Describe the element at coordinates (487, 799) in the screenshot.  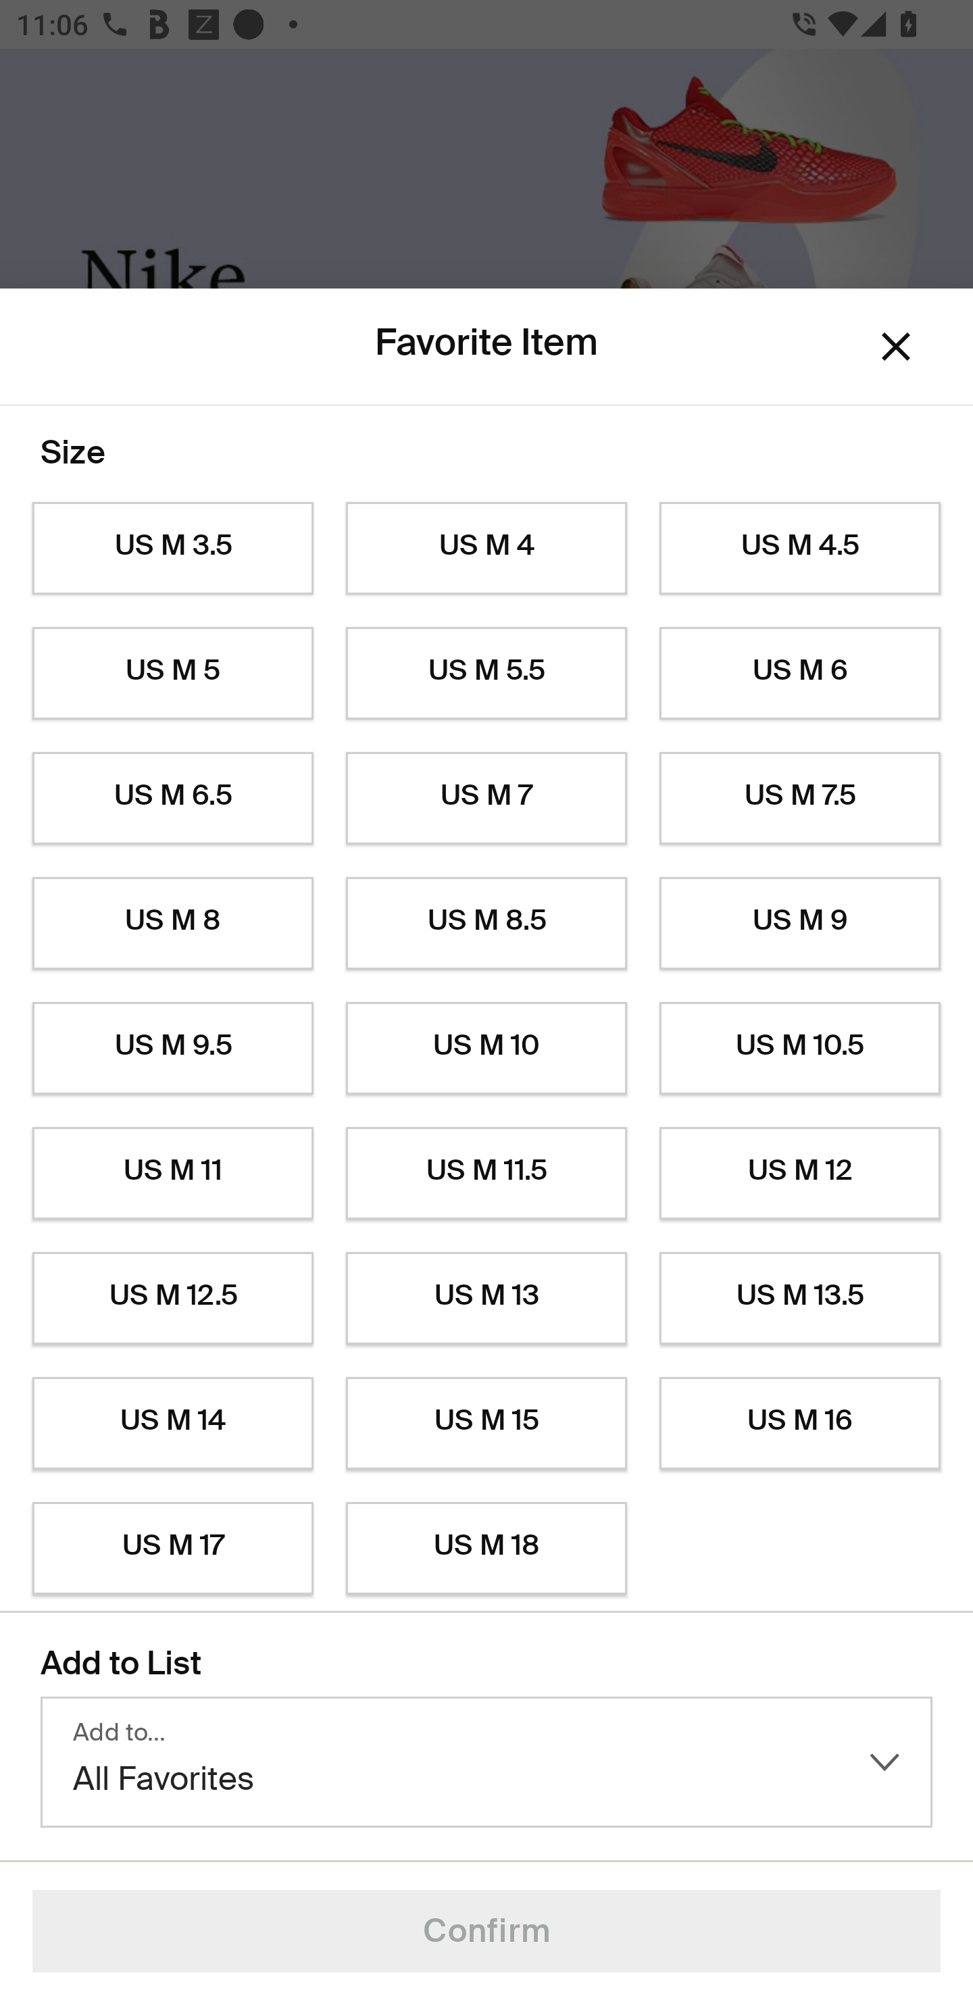
I see `US M 7` at that location.